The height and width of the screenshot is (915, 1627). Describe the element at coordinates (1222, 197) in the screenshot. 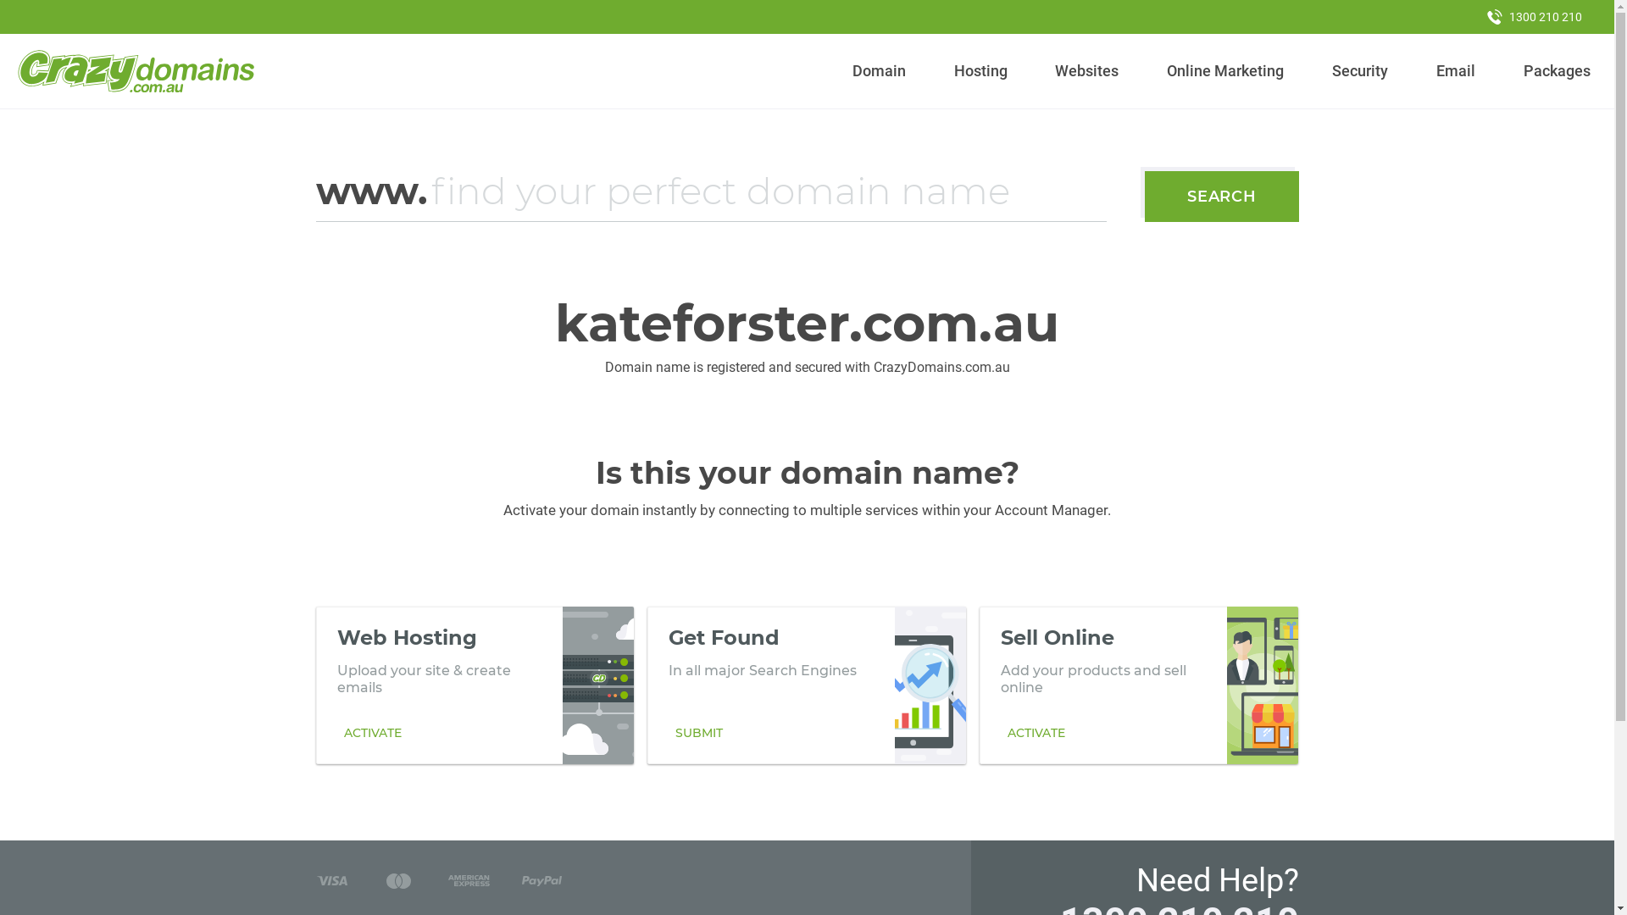

I see `SEARCH` at that location.